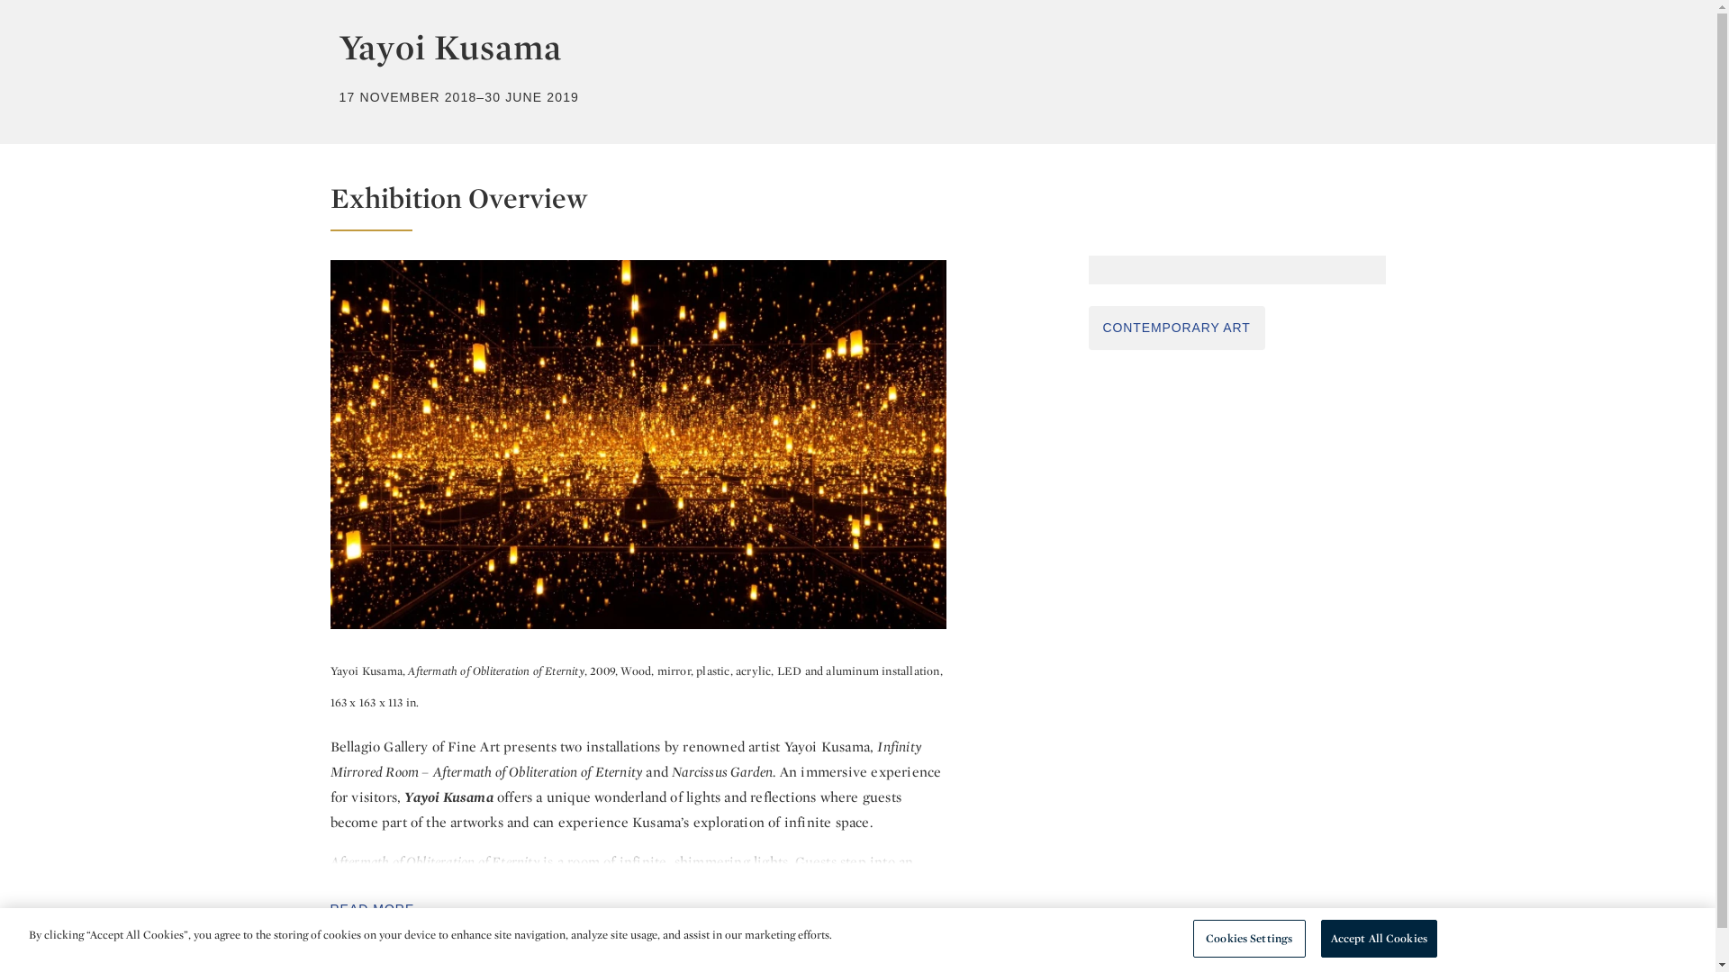  Describe the element at coordinates (1175, 328) in the screenshot. I see `CONTEMPORARY ART` at that location.